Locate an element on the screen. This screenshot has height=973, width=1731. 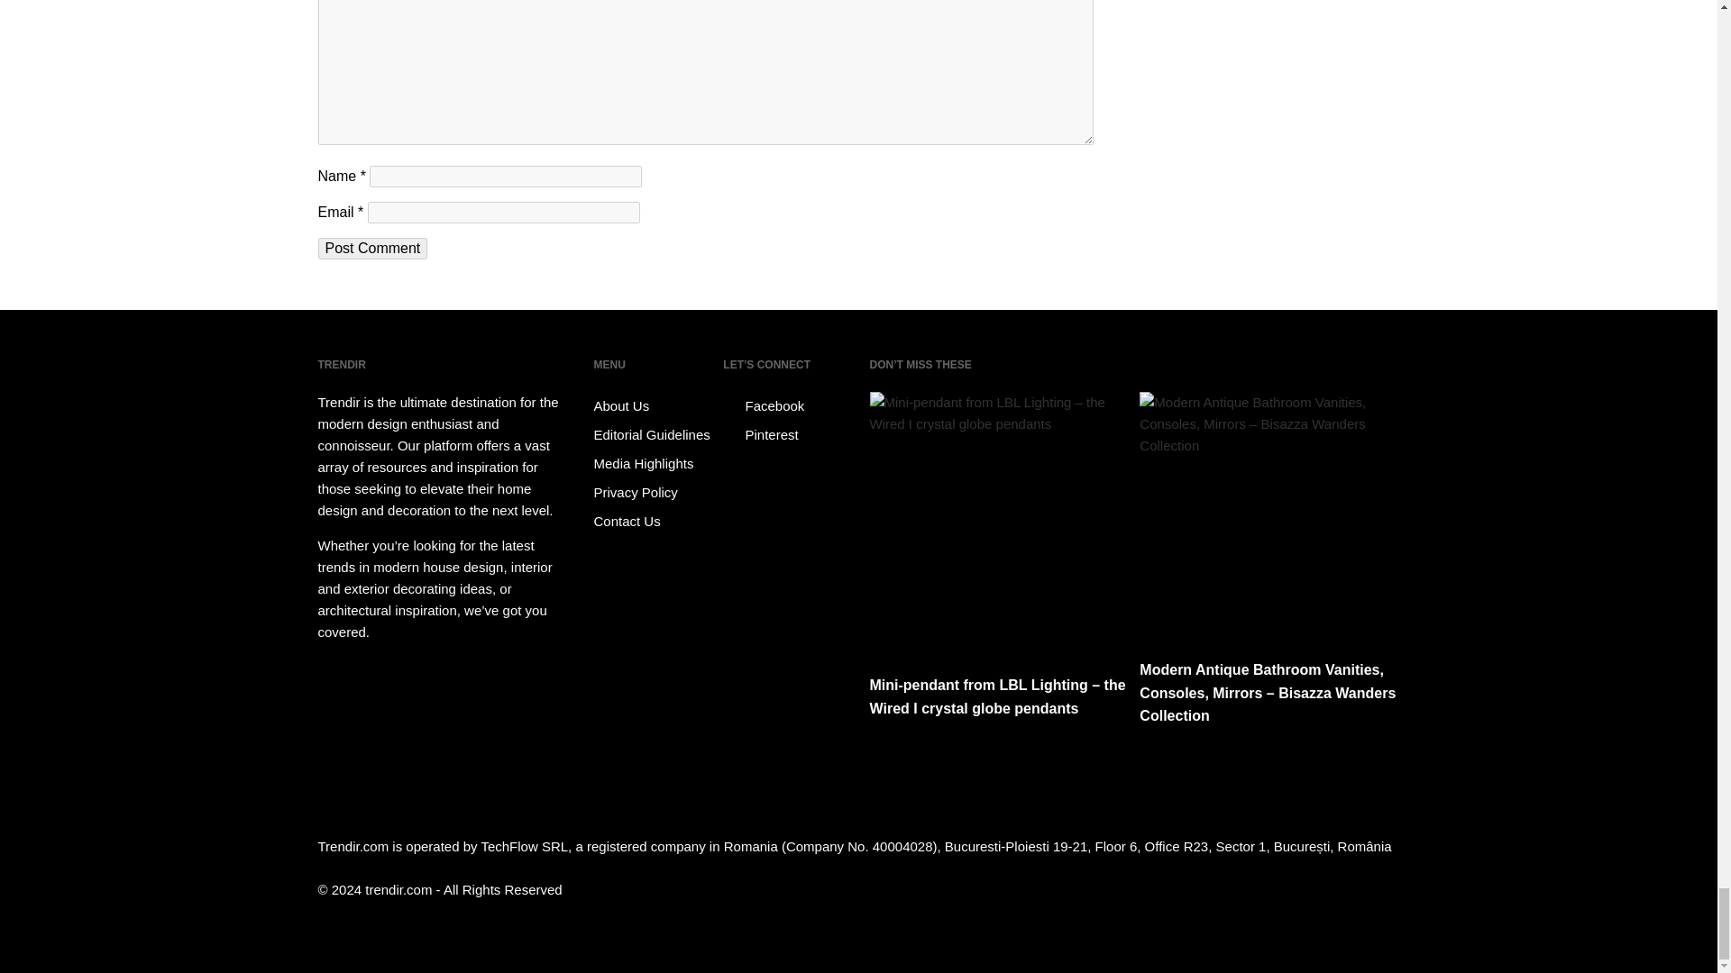
Post Comment is located at coordinates (371, 249).